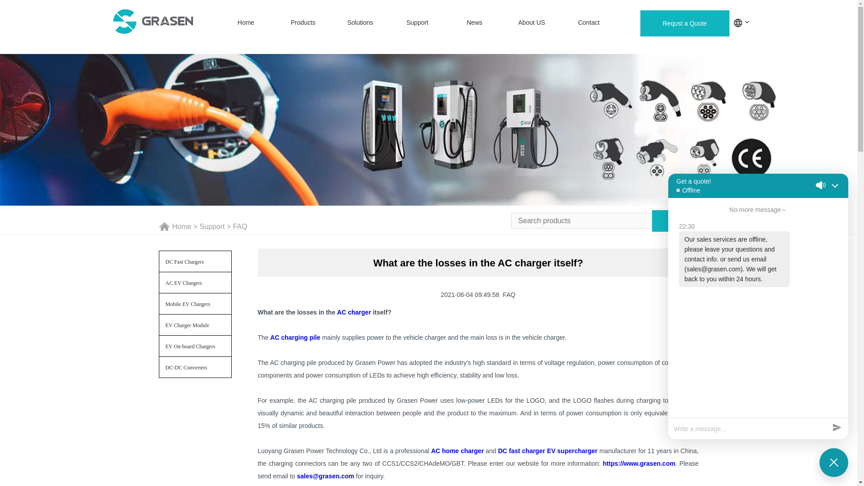 The width and height of the screenshot is (864, 486). What do you see at coordinates (360, 22) in the screenshot?
I see `Solutions` at bounding box center [360, 22].